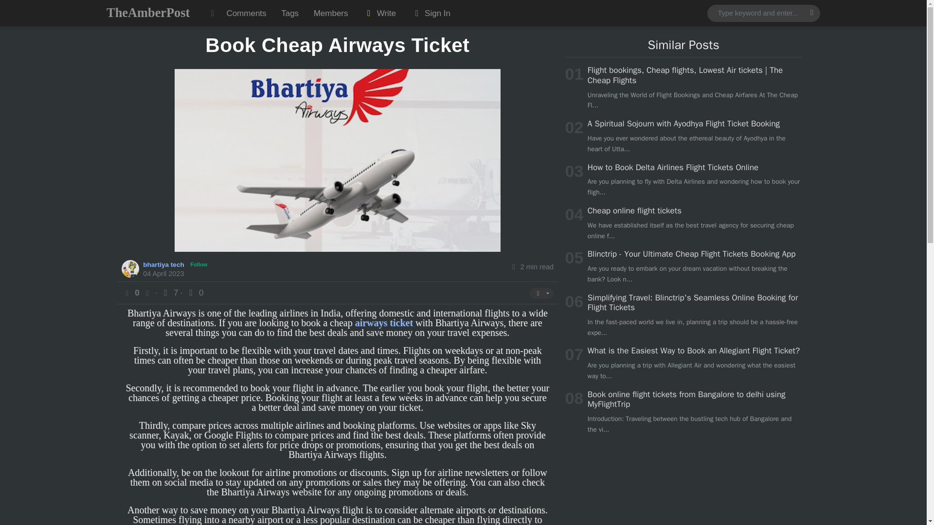 The width and height of the screenshot is (934, 525). Describe the element at coordinates (199, 264) in the screenshot. I see `Follow` at that location.